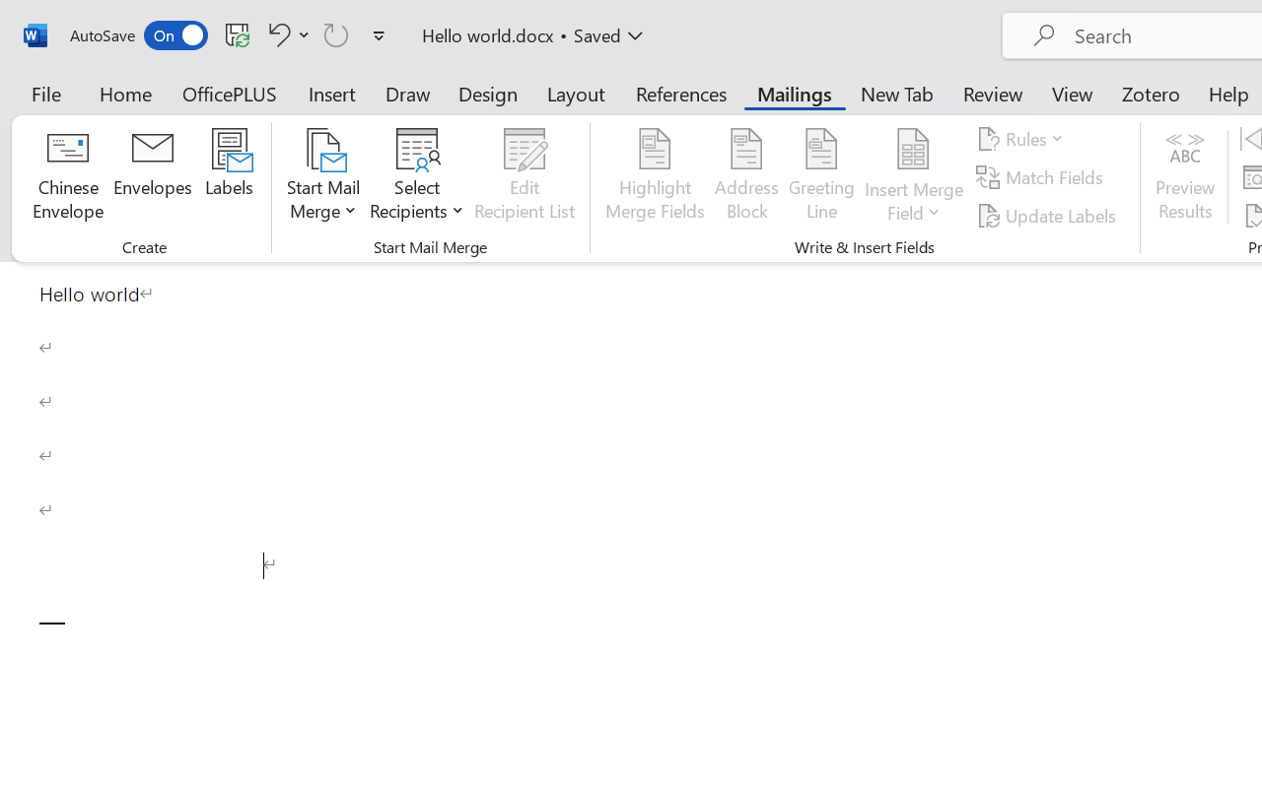 Image resolution: width=1262 pixels, height=788 pixels. What do you see at coordinates (379, 35) in the screenshot?
I see `Customize Quick Access Toolbar` at bounding box center [379, 35].